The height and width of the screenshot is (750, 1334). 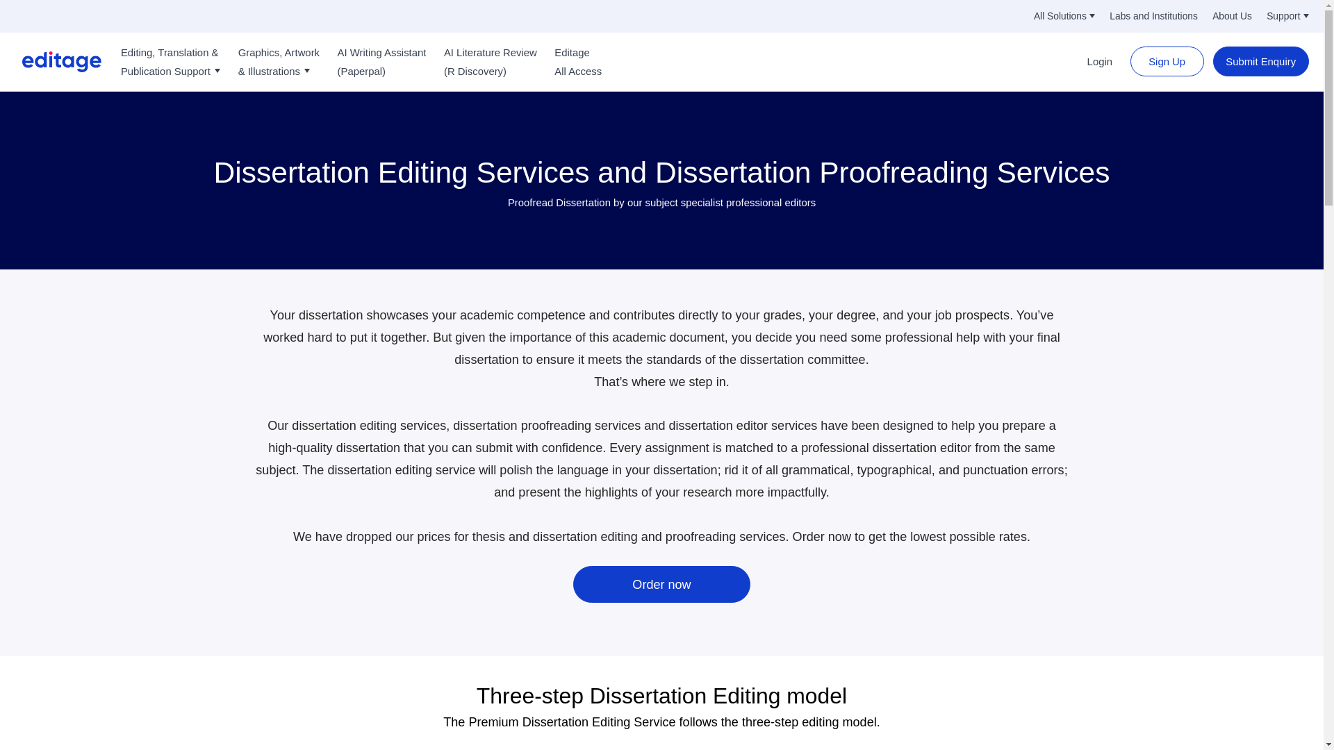 I want to click on All Solutions, so click(x=1064, y=17).